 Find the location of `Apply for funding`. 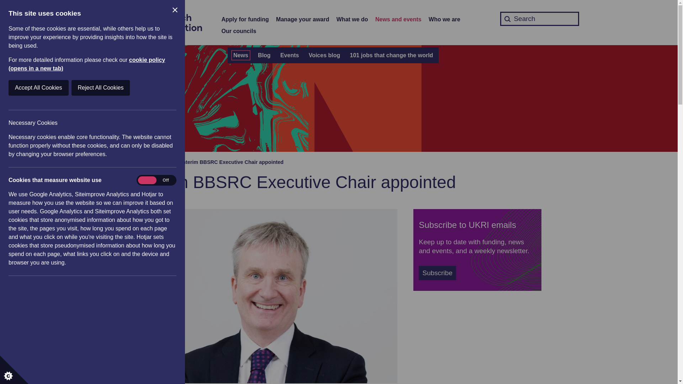

Apply for funding is located at coordinates (245, 20).